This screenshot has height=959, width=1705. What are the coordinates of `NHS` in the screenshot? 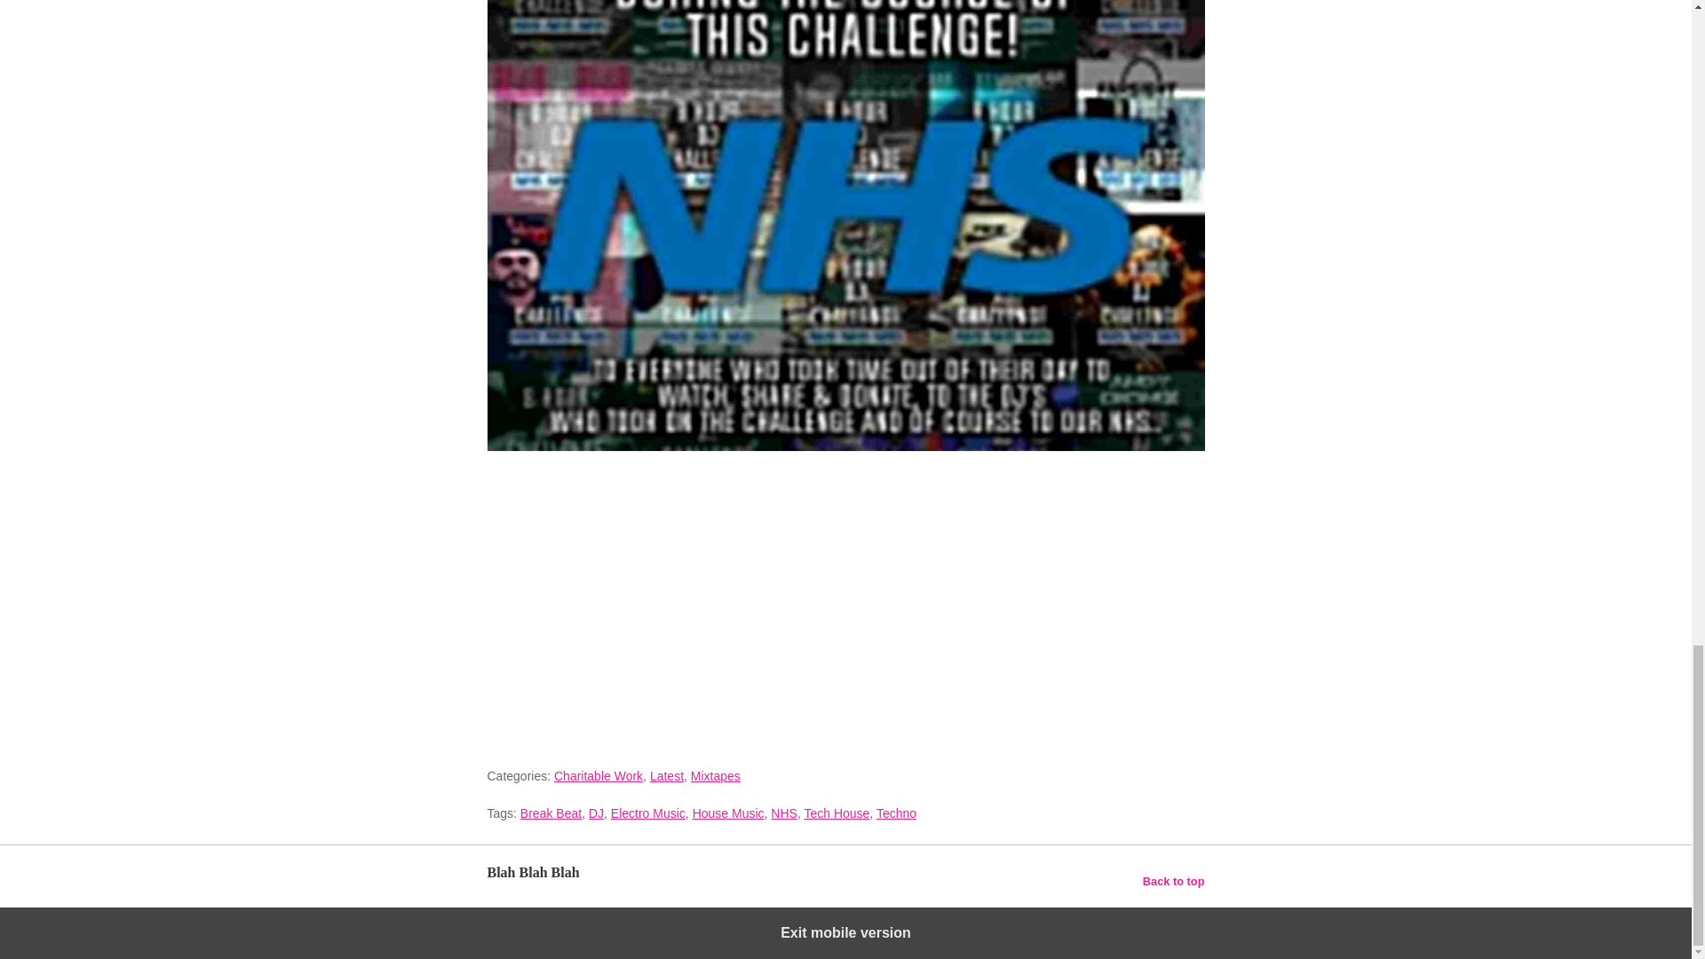 It's located at (783, 813).